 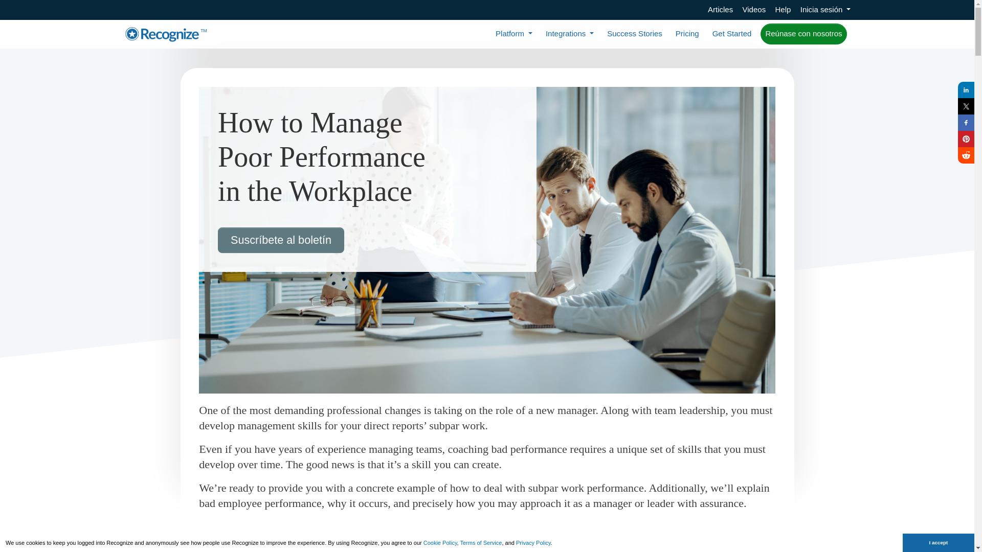 I want to click on Terms of Service, so click(x=481, y=543).